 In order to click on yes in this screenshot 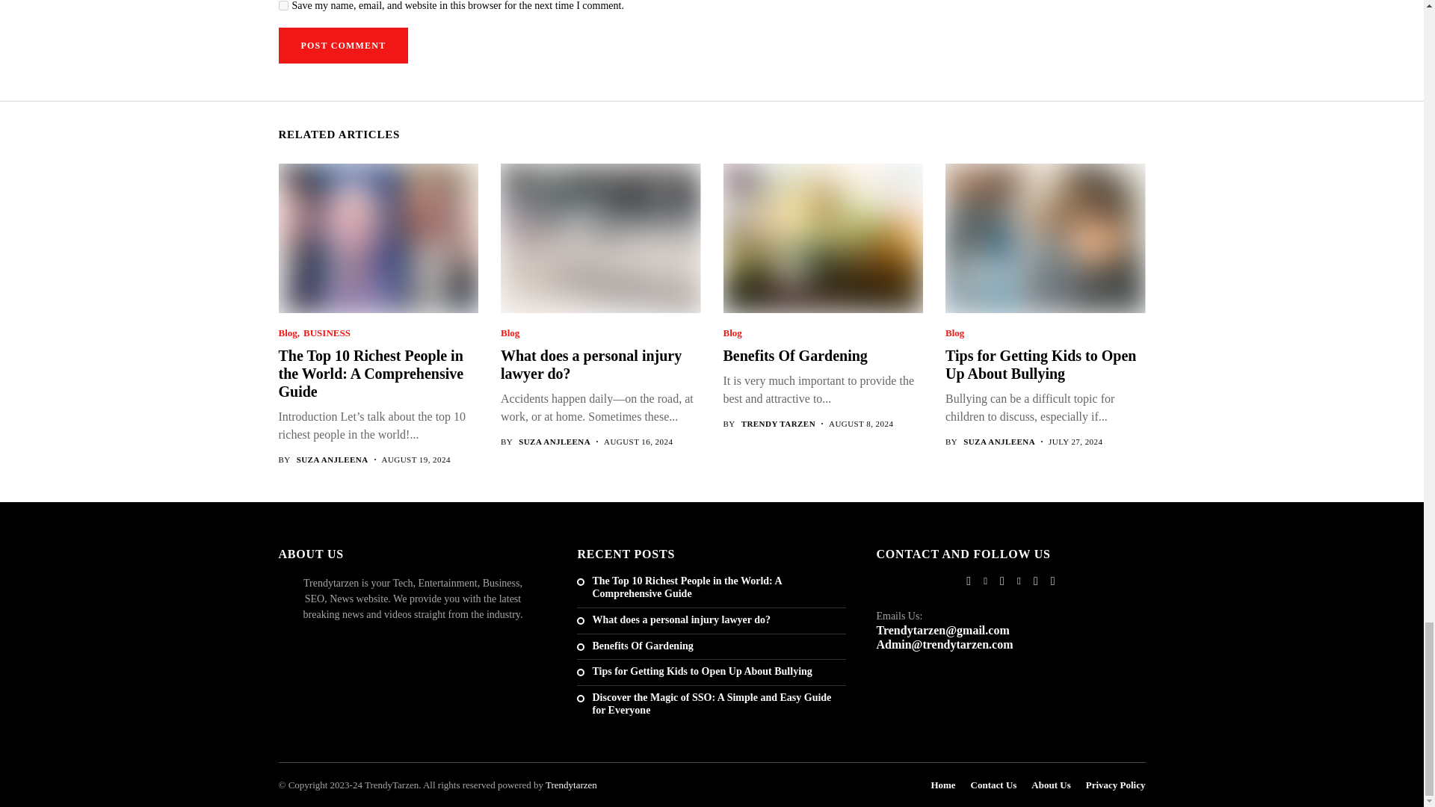, I will do `click(283, 6)`.